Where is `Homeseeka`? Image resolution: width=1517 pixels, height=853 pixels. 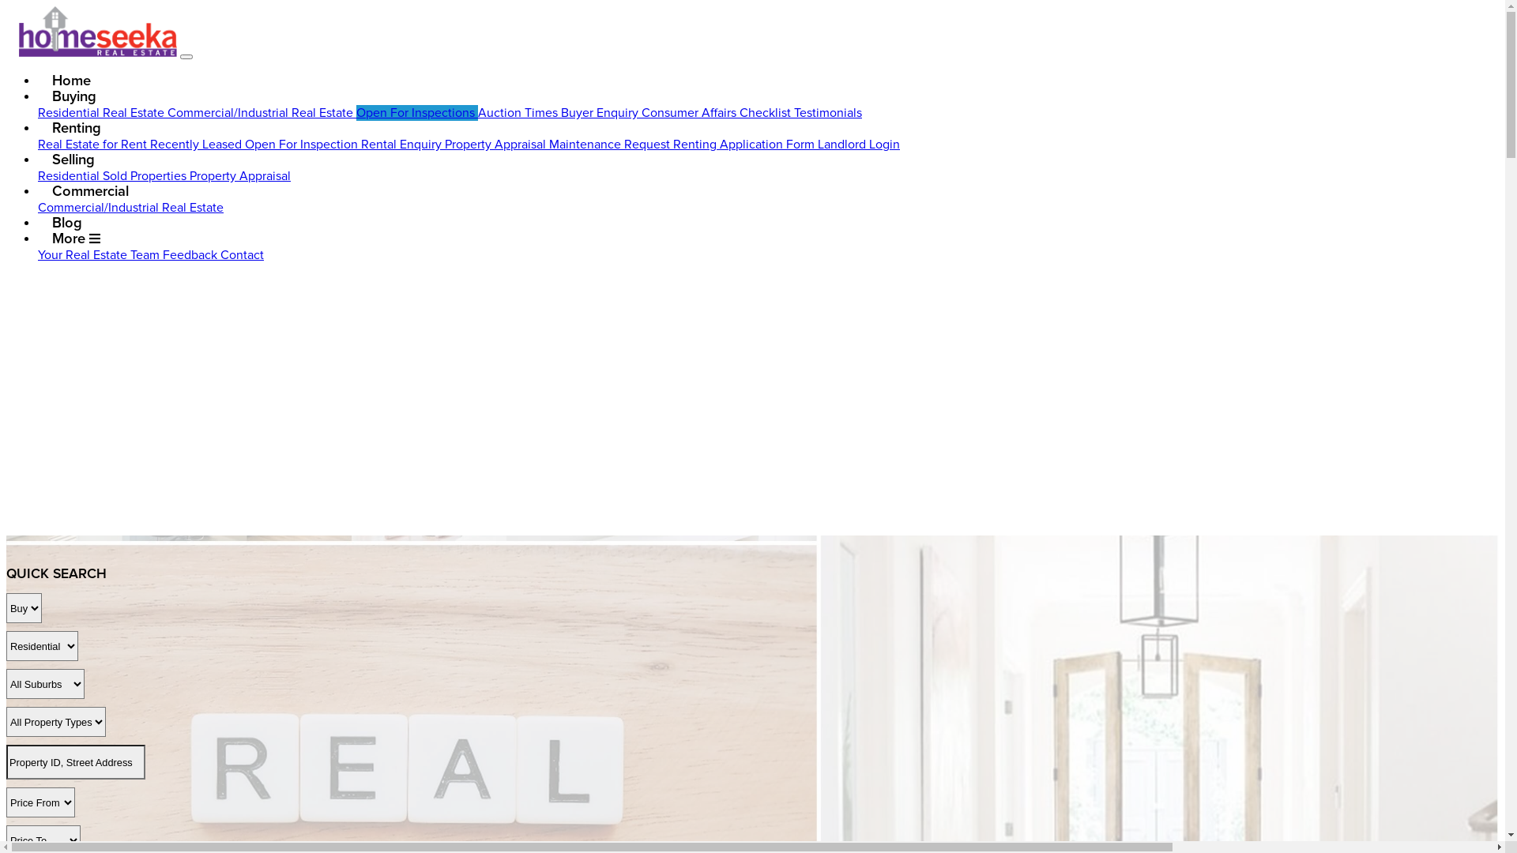 Homeseeka is located at coordinates (98, 32).